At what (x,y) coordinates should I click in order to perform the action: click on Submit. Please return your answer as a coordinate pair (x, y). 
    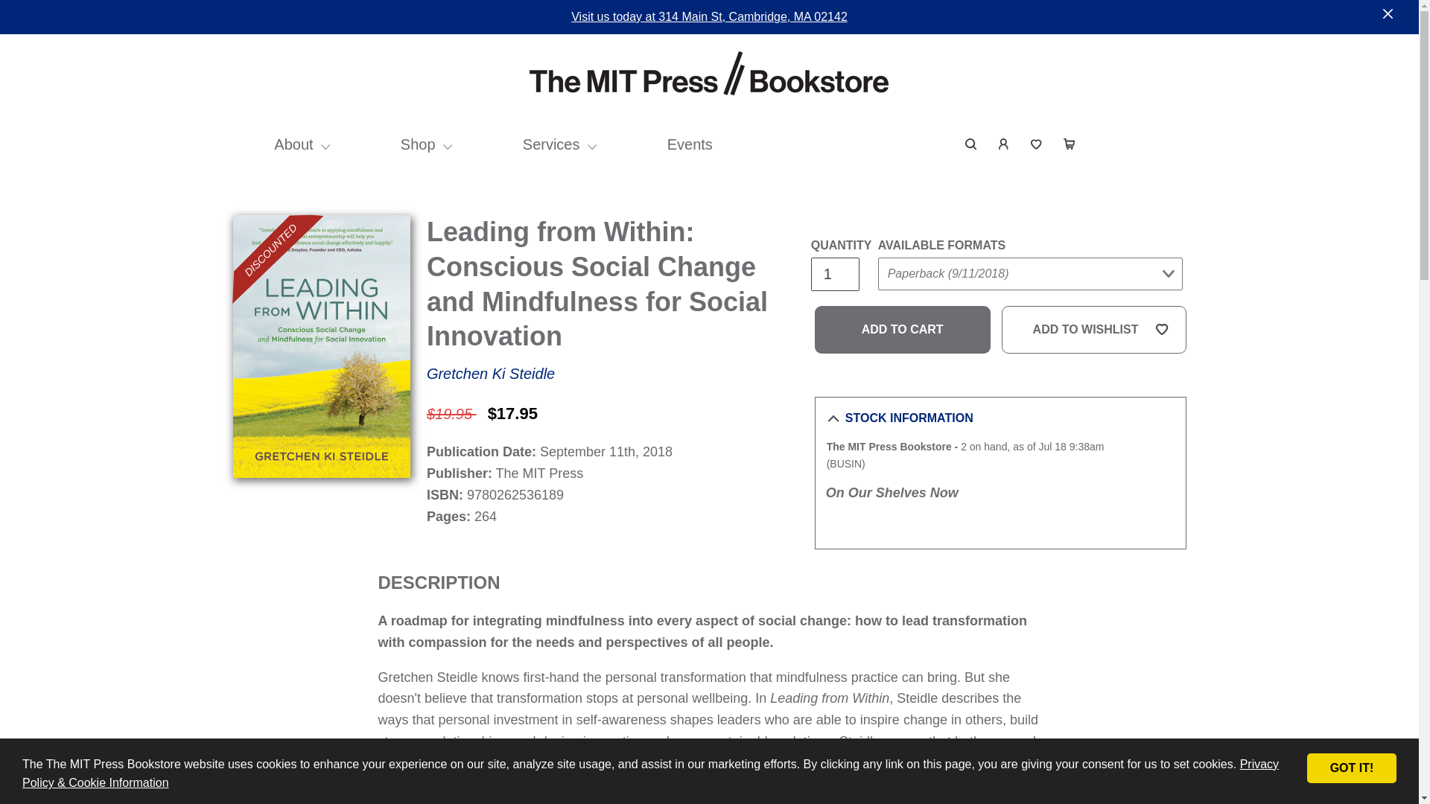
    Looking at the image, I should click on (906, 303).